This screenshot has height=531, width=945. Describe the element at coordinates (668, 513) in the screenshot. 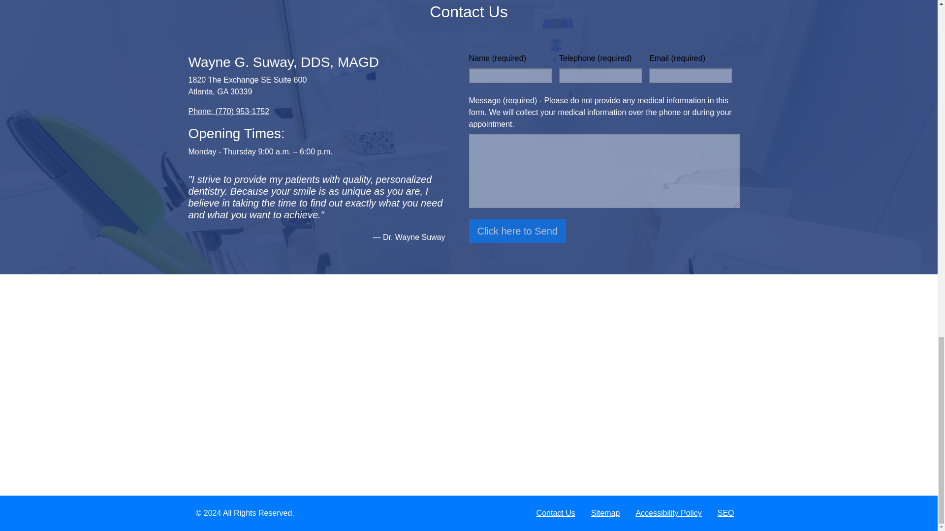

I see `Accessibility Policy` at that location.